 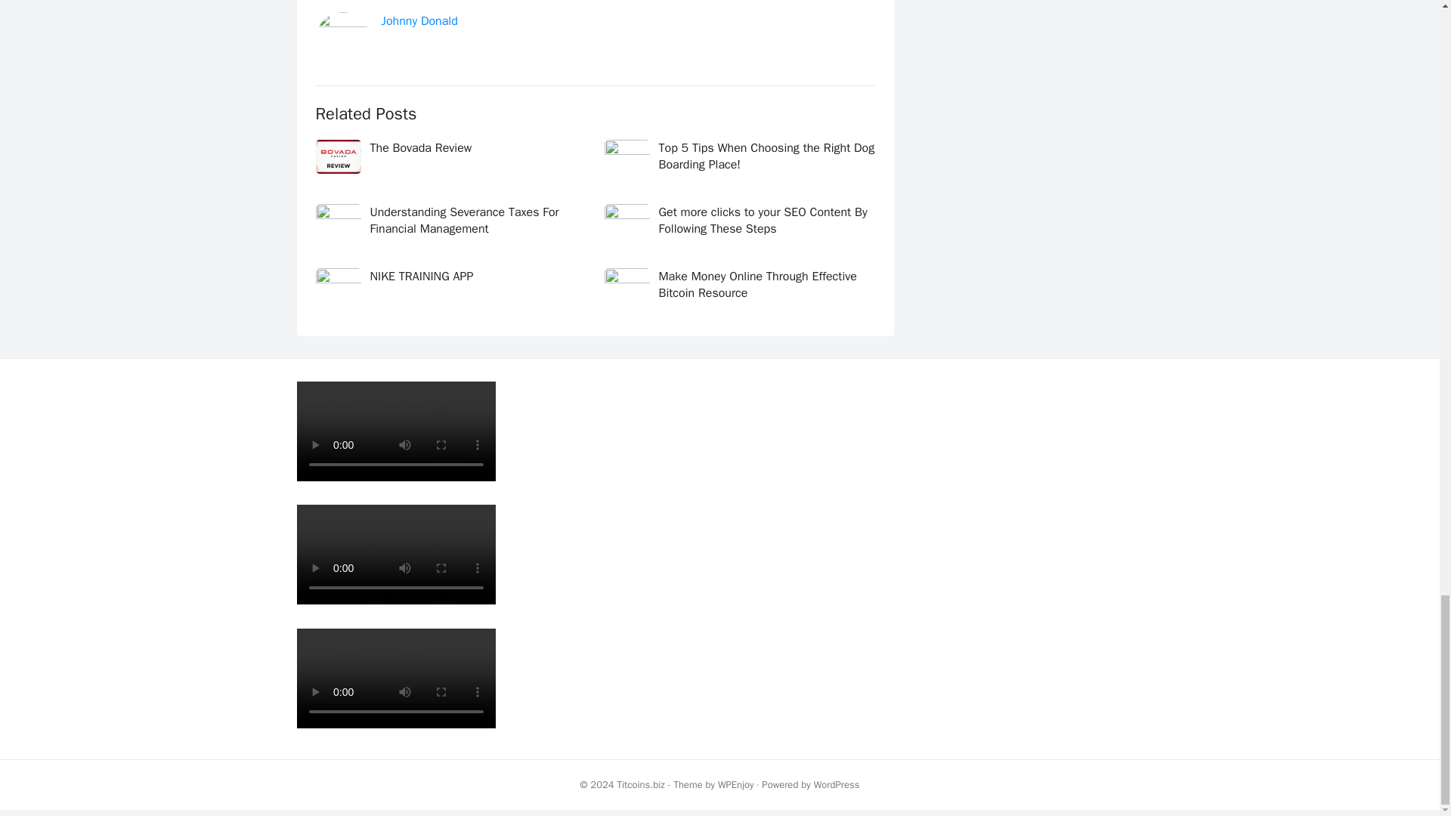 What do you see at coordinates (422, 277) in the screenshot?
I see `NIKE TRAINING APP` at bounding box center [422, 277].